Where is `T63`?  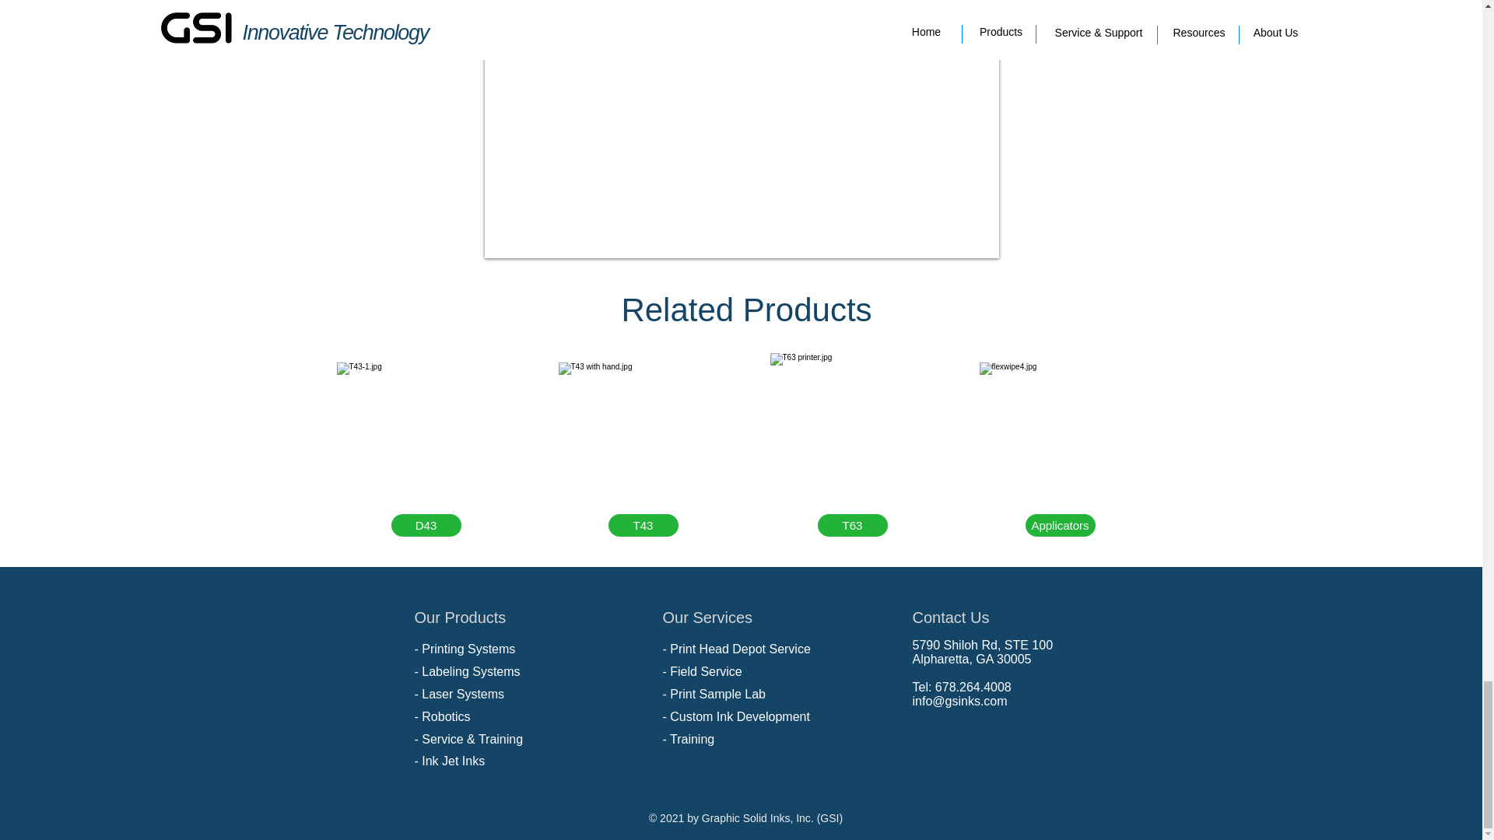
T63 is located at coordinates (852, 525).